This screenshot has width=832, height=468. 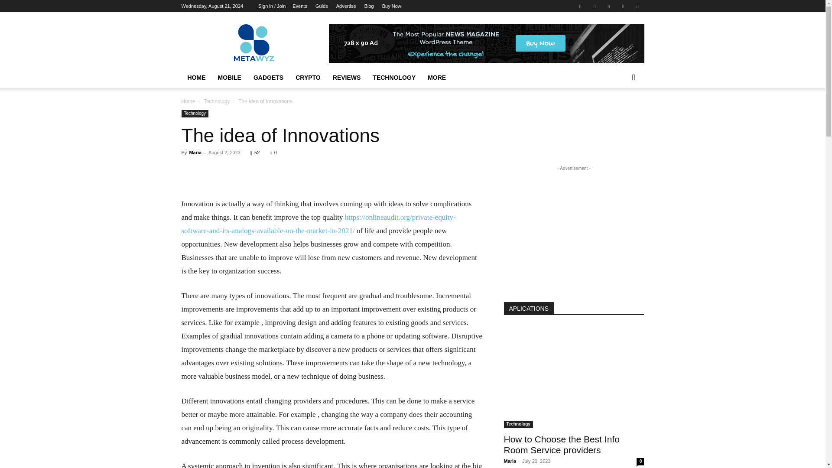 I want to click on Twitter, so click(x=595, y=6).